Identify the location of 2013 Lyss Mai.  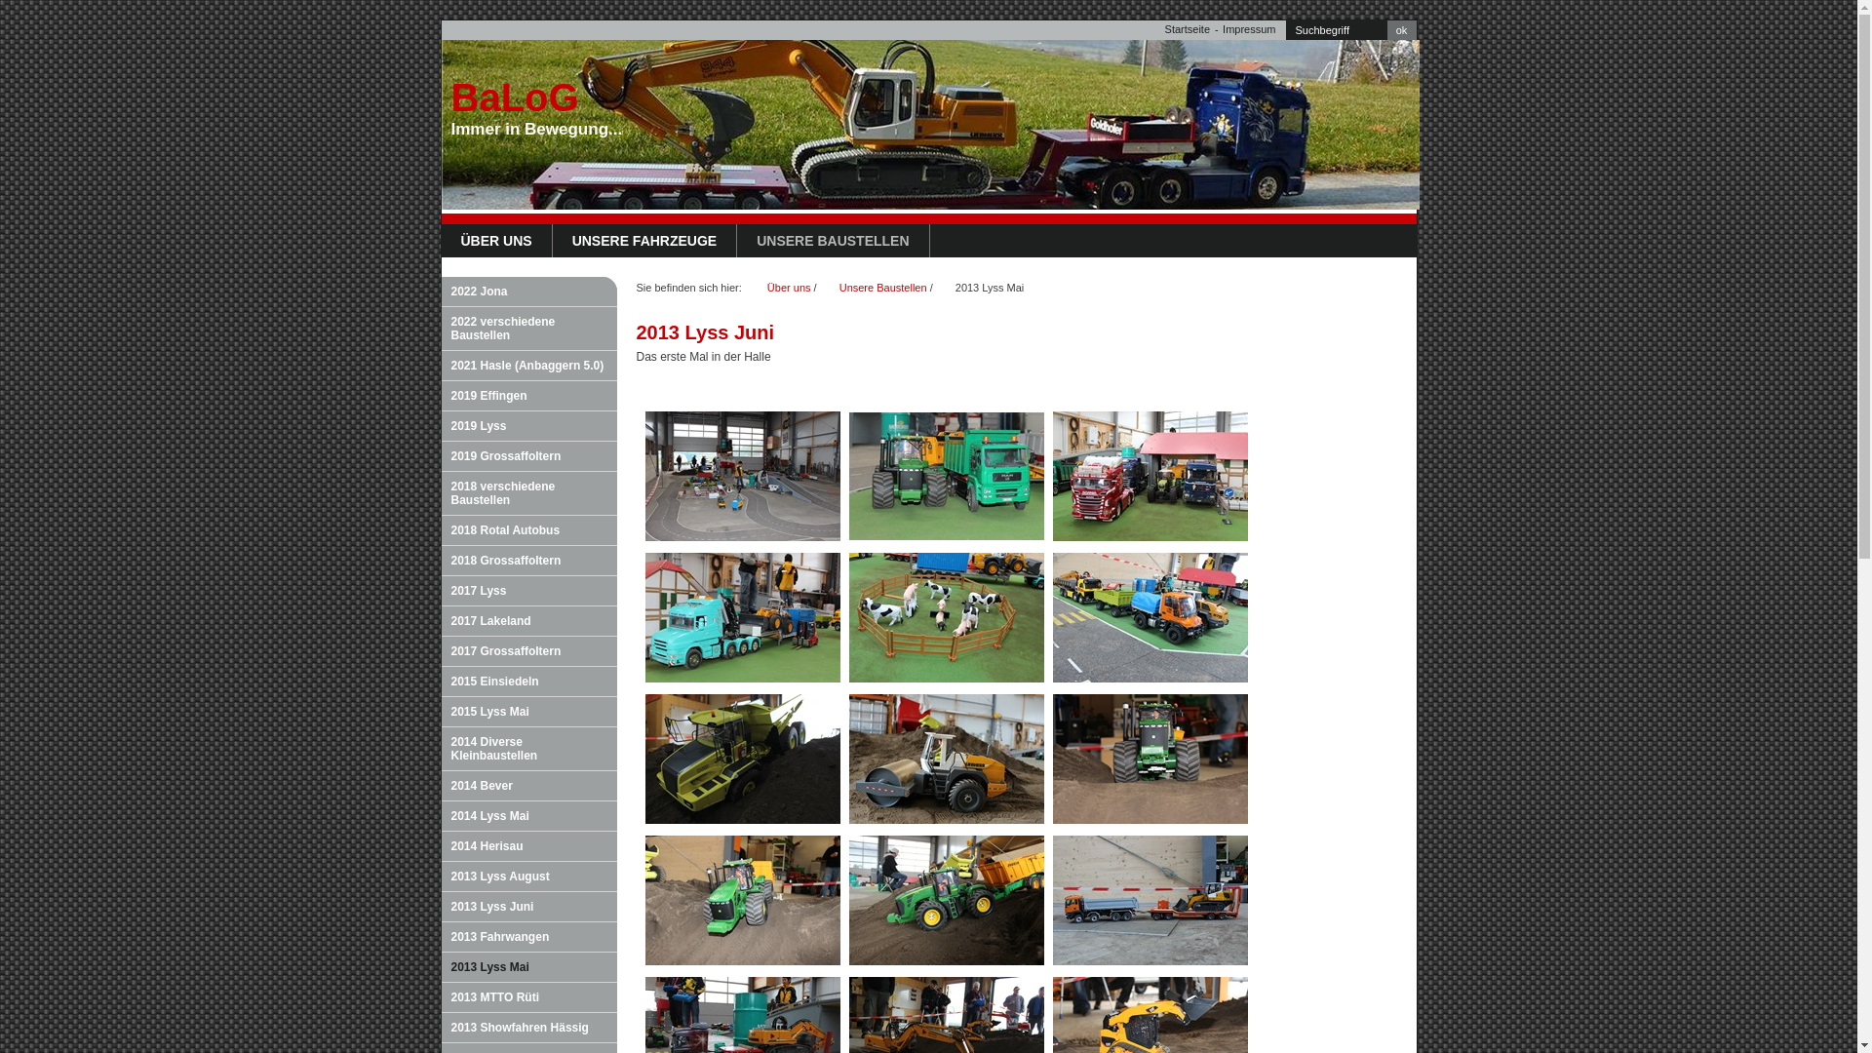
(528, 967).